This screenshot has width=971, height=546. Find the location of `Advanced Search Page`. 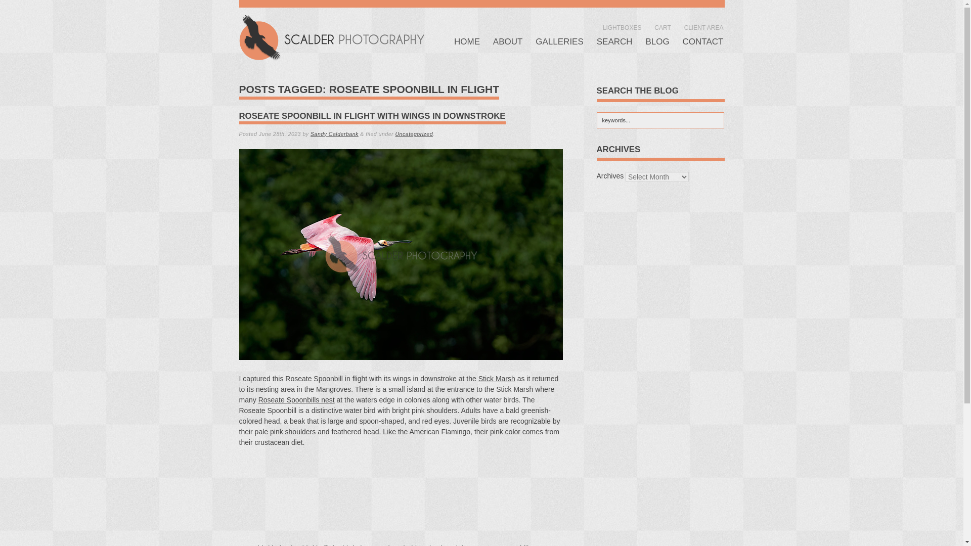

Advanced Search Page is located at coordinates (615, 41).